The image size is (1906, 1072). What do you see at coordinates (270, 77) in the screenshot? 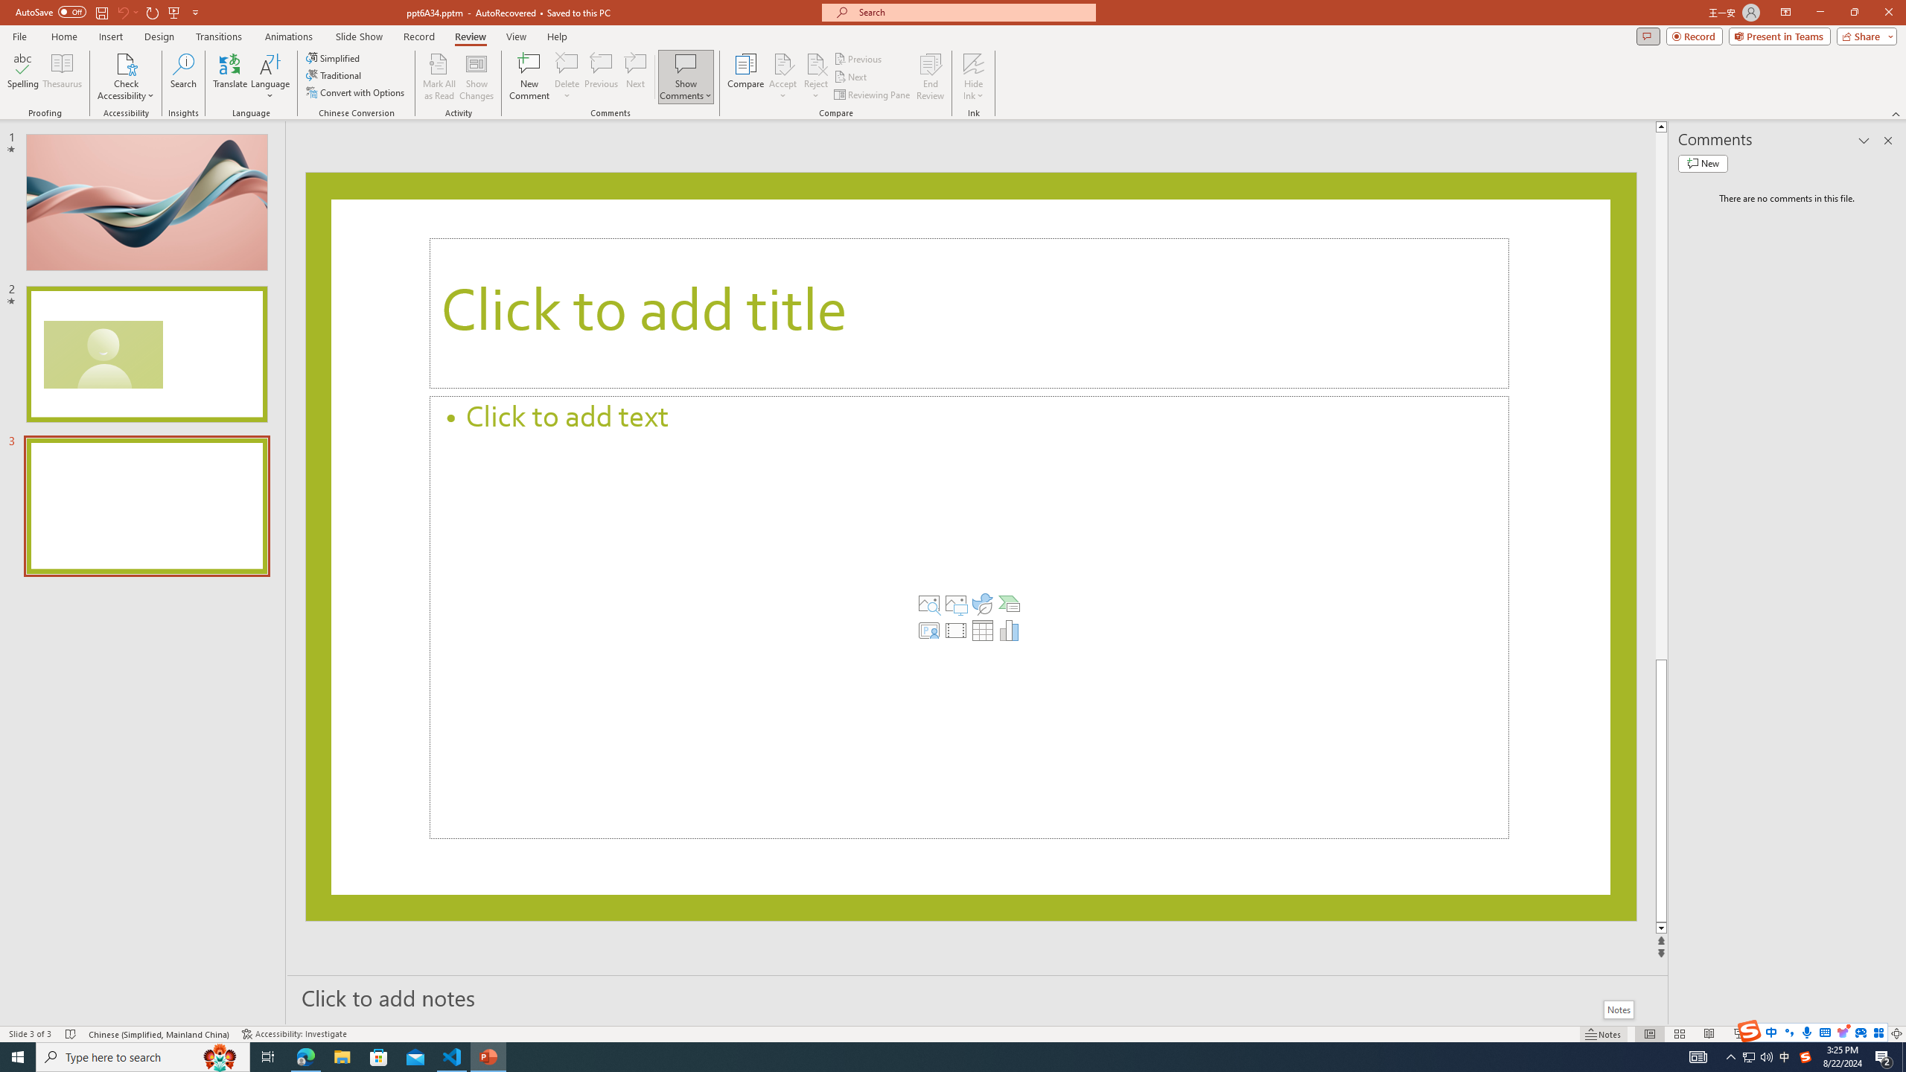
I see `Language` at bounding box center [270, 77].